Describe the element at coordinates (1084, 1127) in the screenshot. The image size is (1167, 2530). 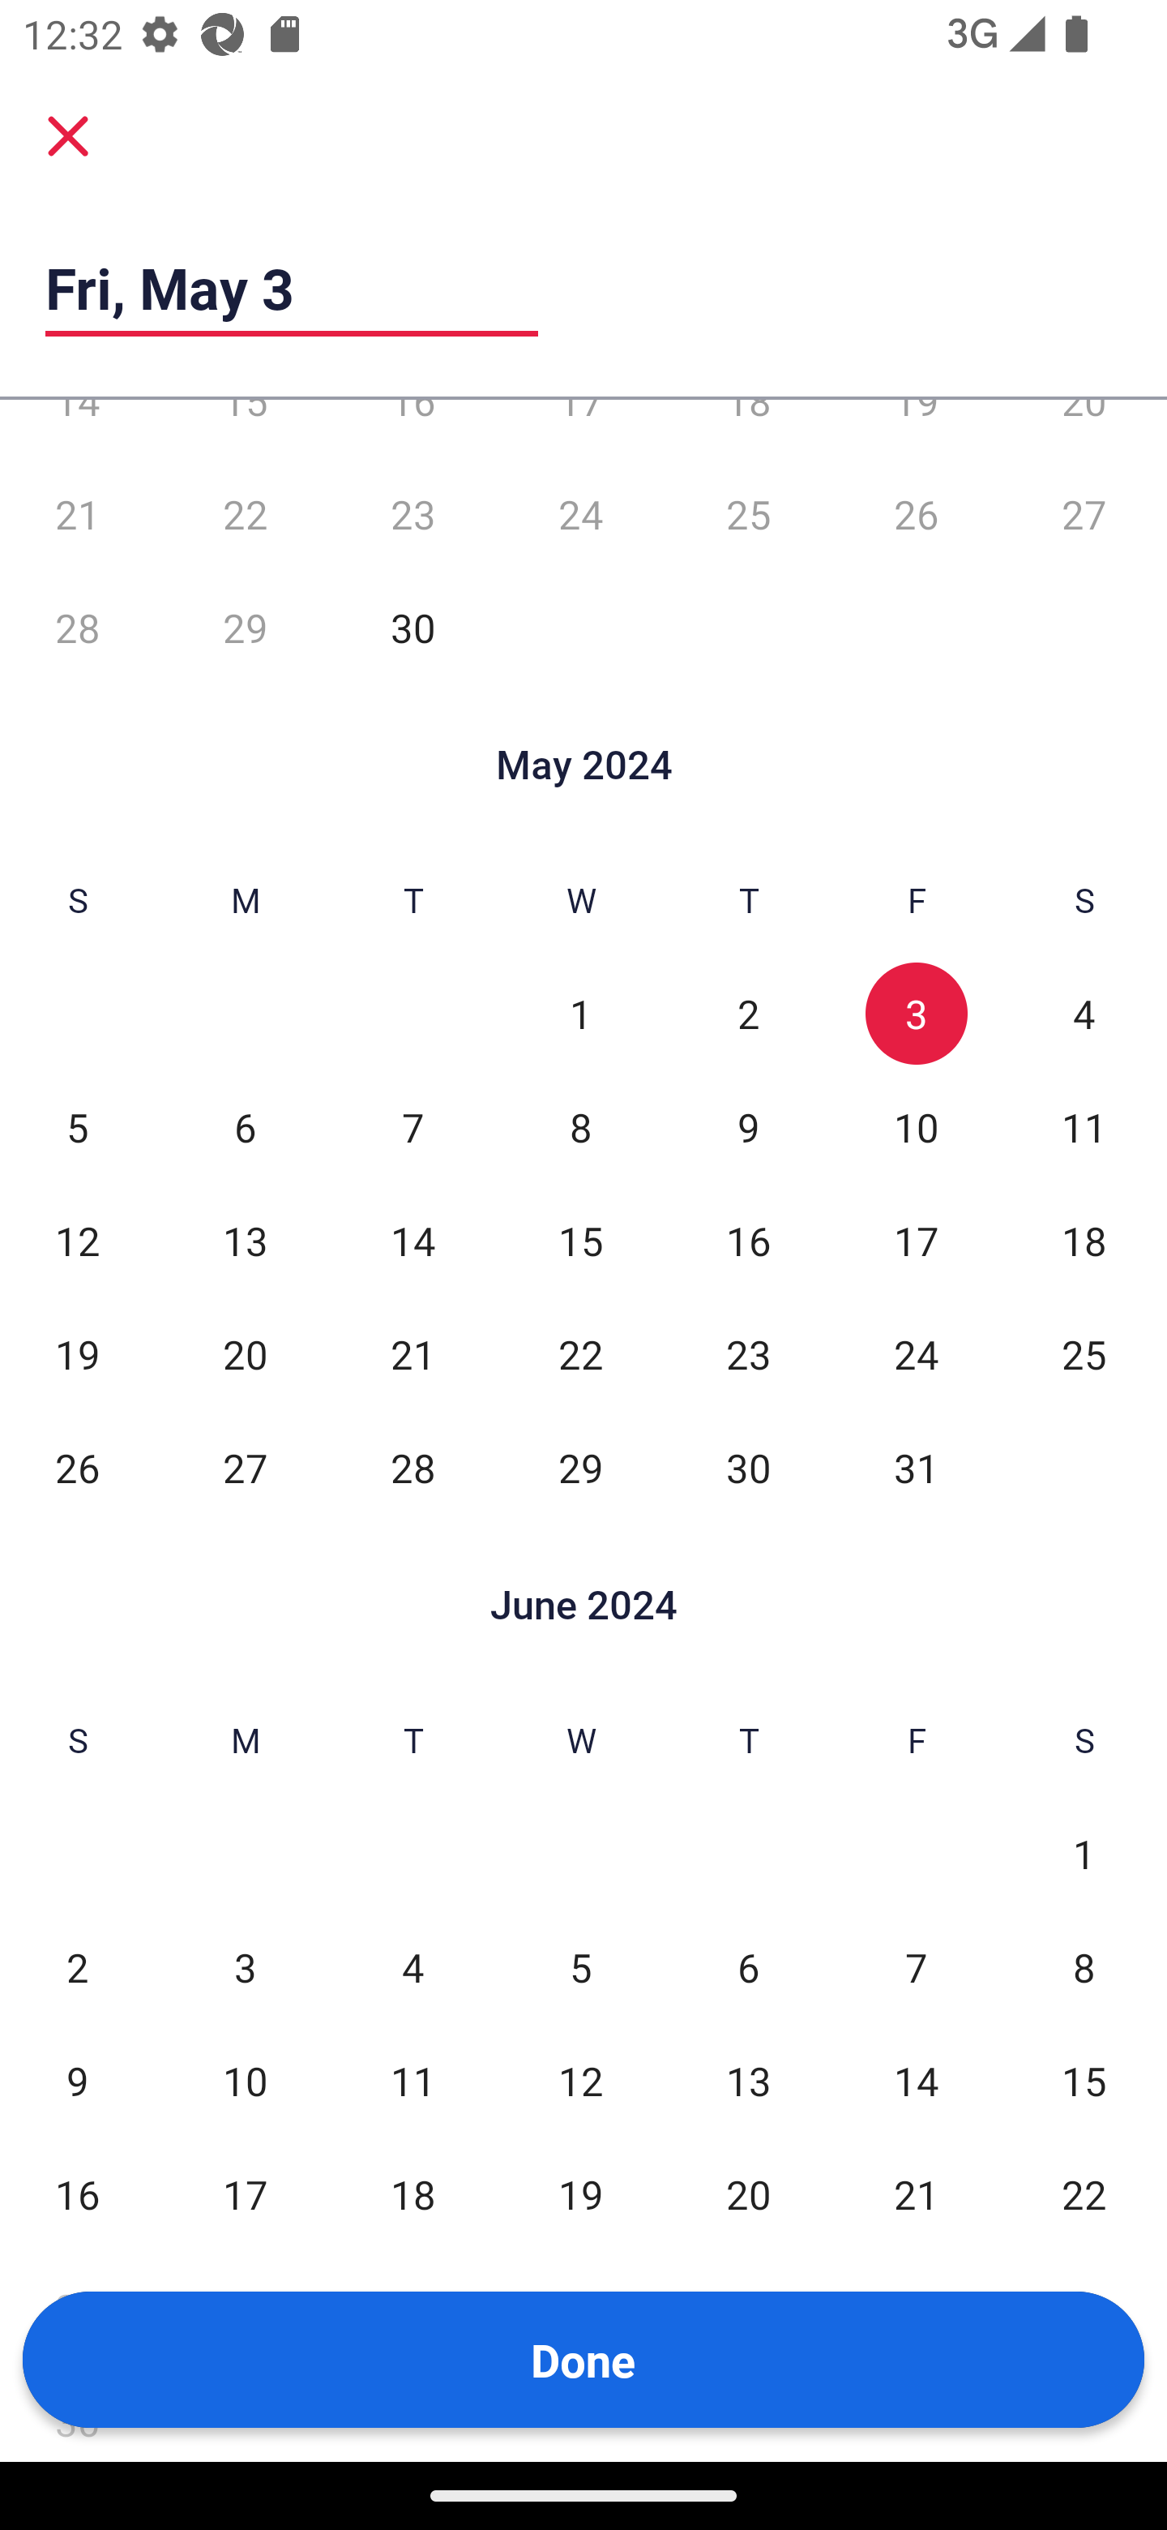
I see `11 Sat, May 11, Not Selected` at that location.